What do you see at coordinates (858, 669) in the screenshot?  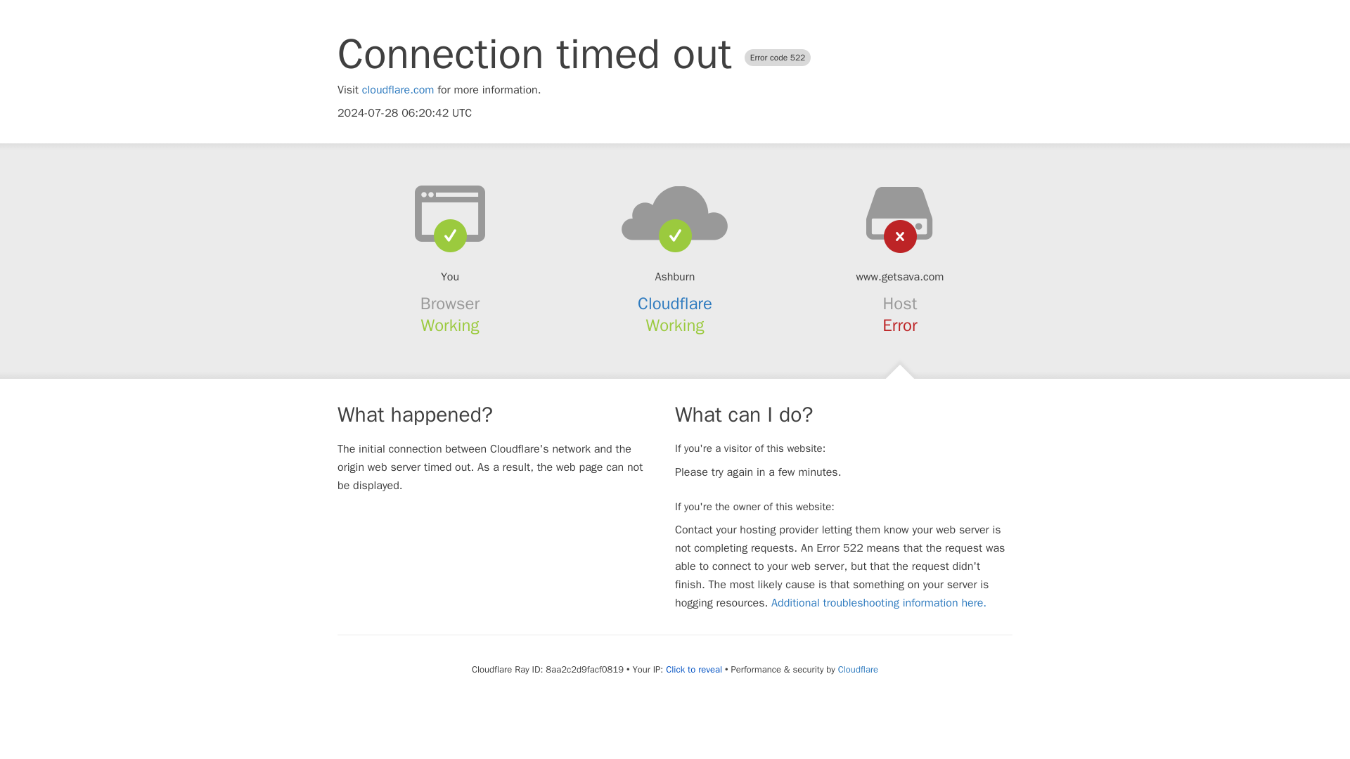 I see `Cloudflare` at bounding box center [858, 669].